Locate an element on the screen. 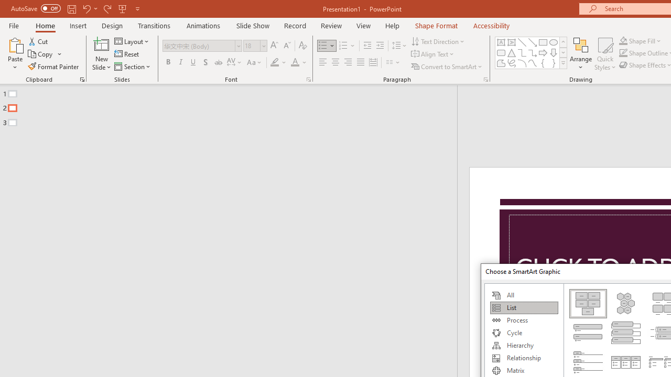  Font Size is located at coordinates (255, 46).